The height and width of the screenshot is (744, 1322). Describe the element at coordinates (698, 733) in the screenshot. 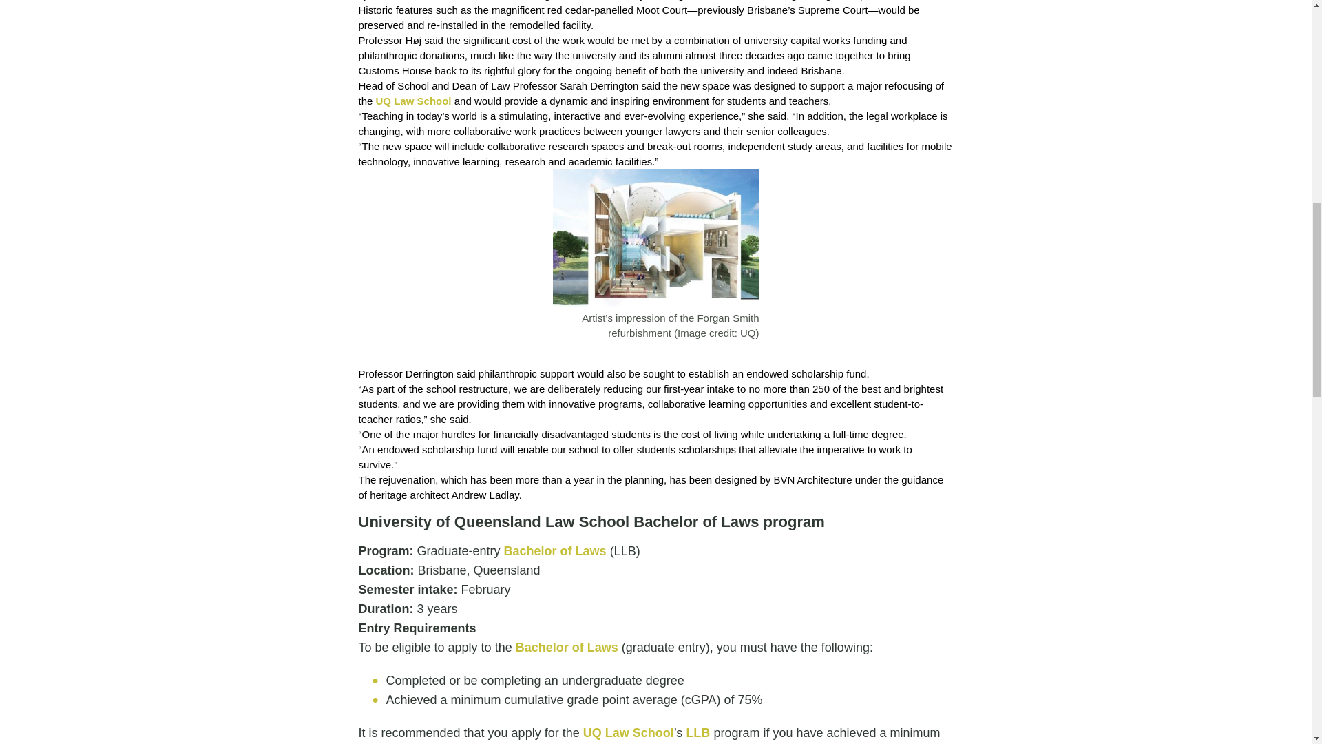

I see `UQ's graduate-entry LLB program` at that location.